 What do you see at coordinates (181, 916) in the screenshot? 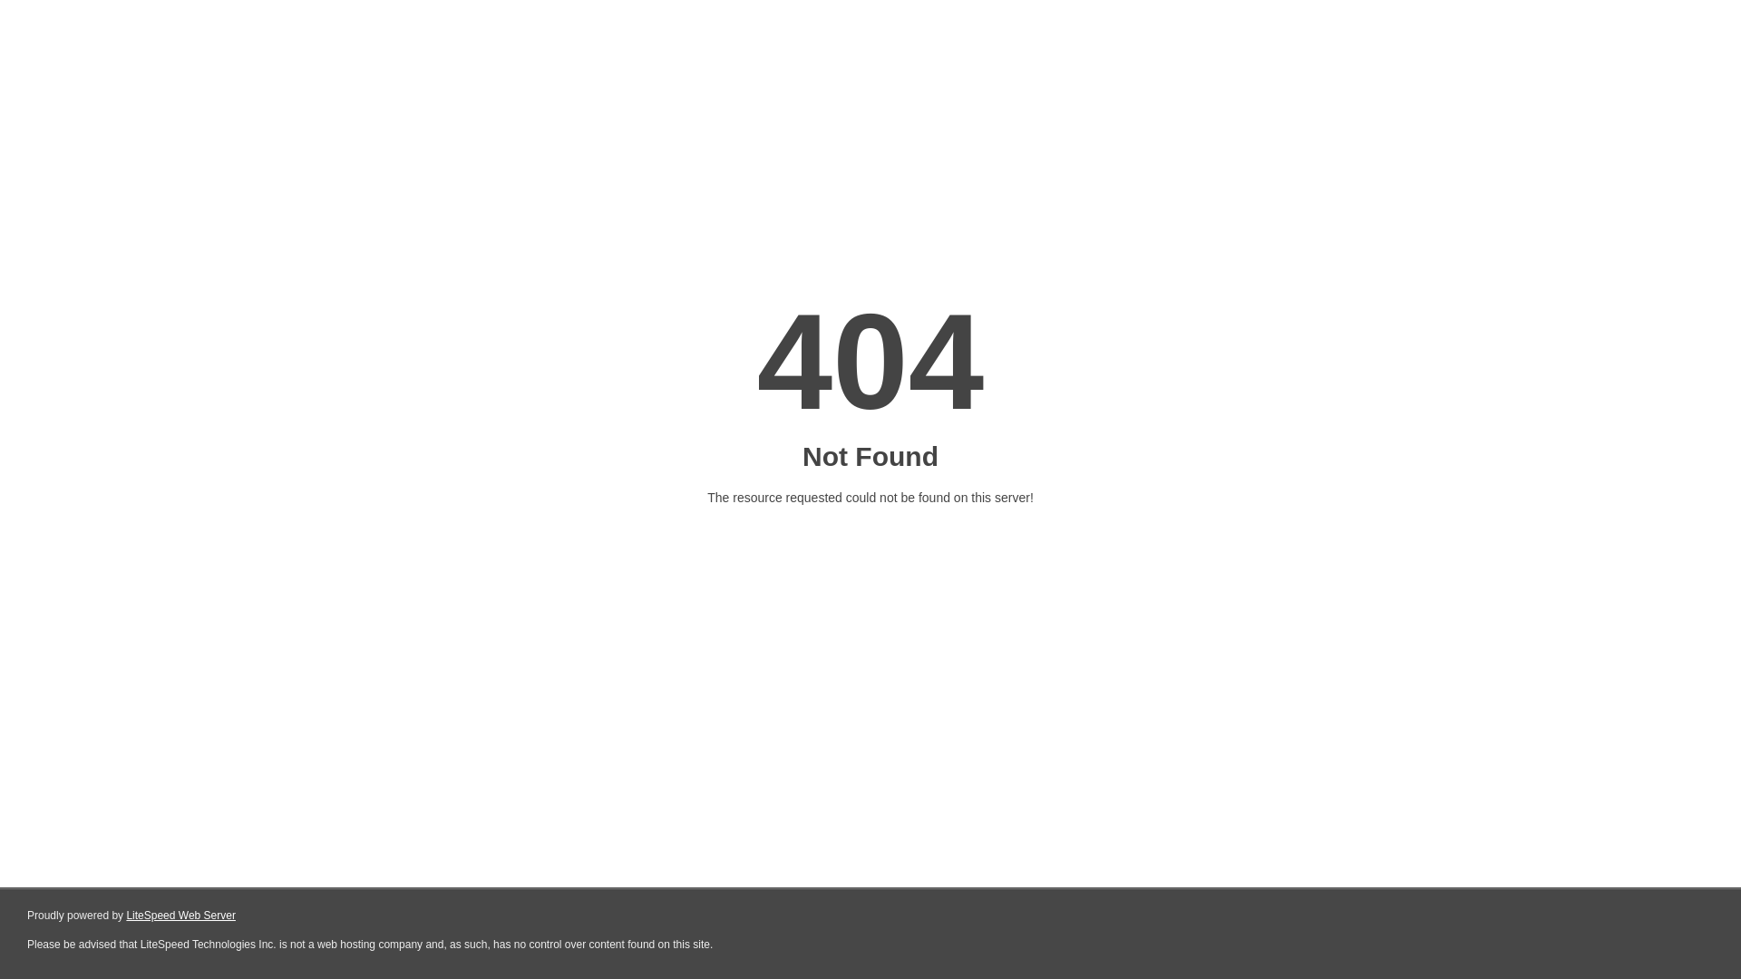
I see `LiteSpeed Web Server` at bounding box center [181, 916].